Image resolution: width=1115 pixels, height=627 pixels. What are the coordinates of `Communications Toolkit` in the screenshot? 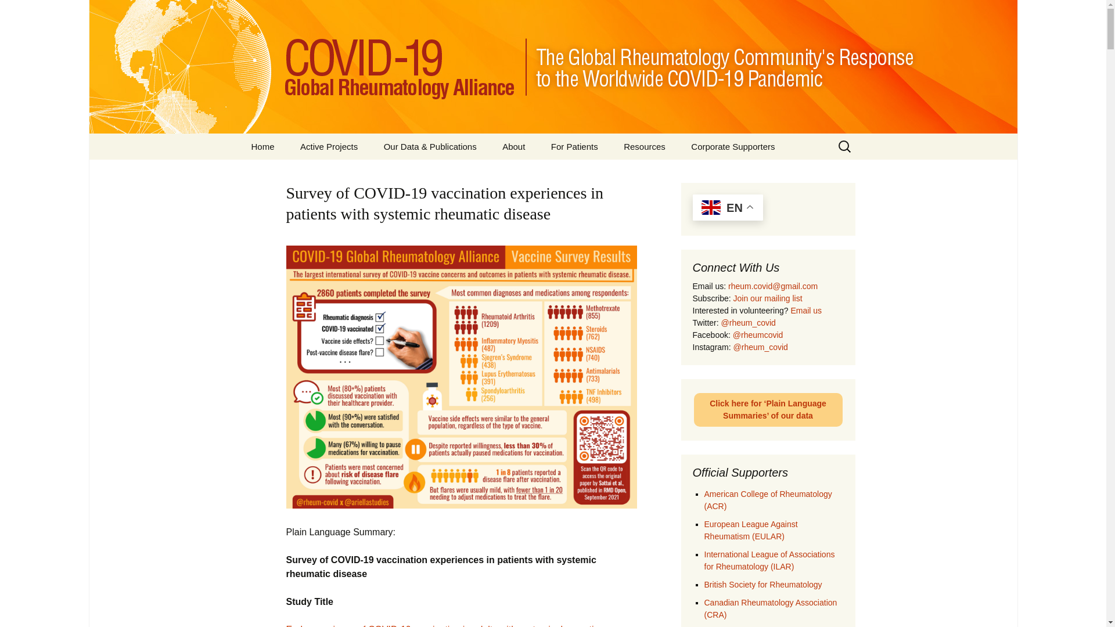 It's located at (670, 172).